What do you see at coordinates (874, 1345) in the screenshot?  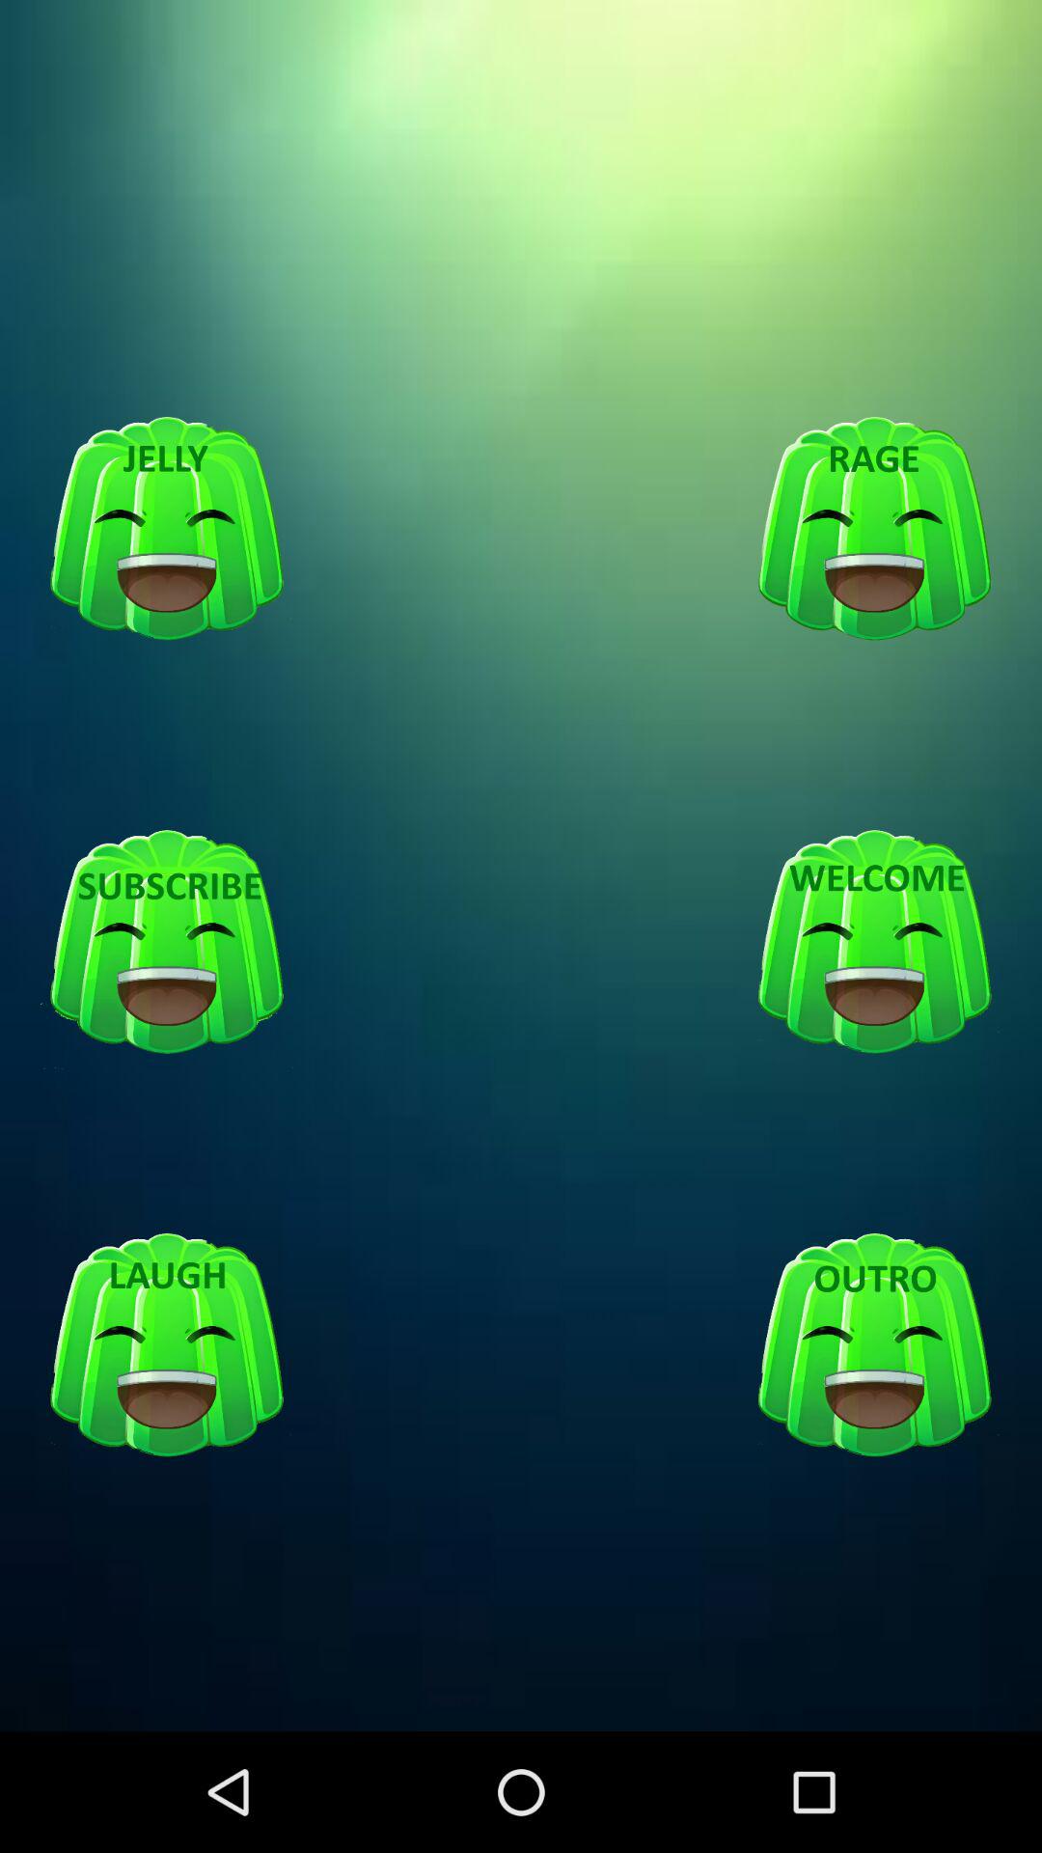 I see `launch the icon at the bottom right corner` at bounding box center [874, 1345].